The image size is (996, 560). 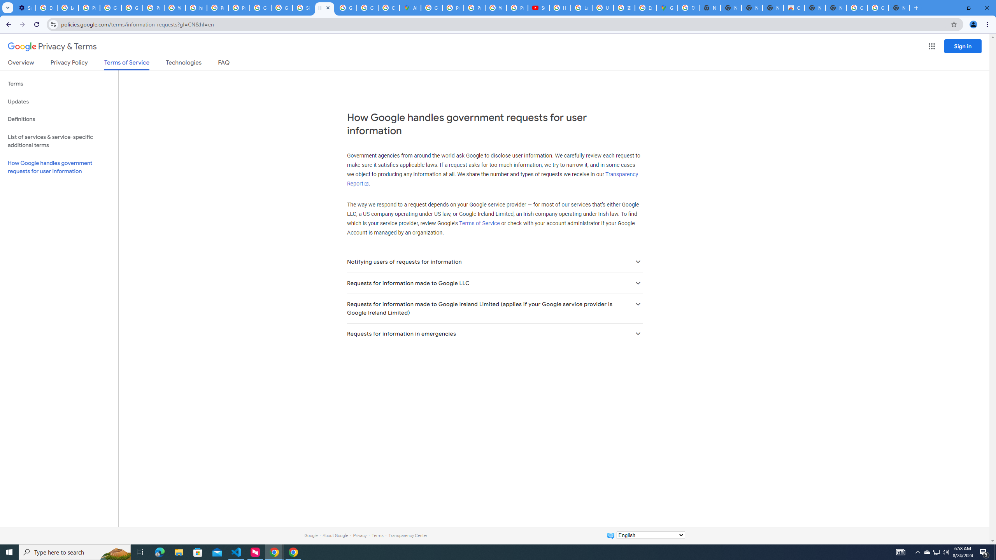 I want to click on Delete photos & videos - Computer - Google Photos Help, so click(x=46, y=8).